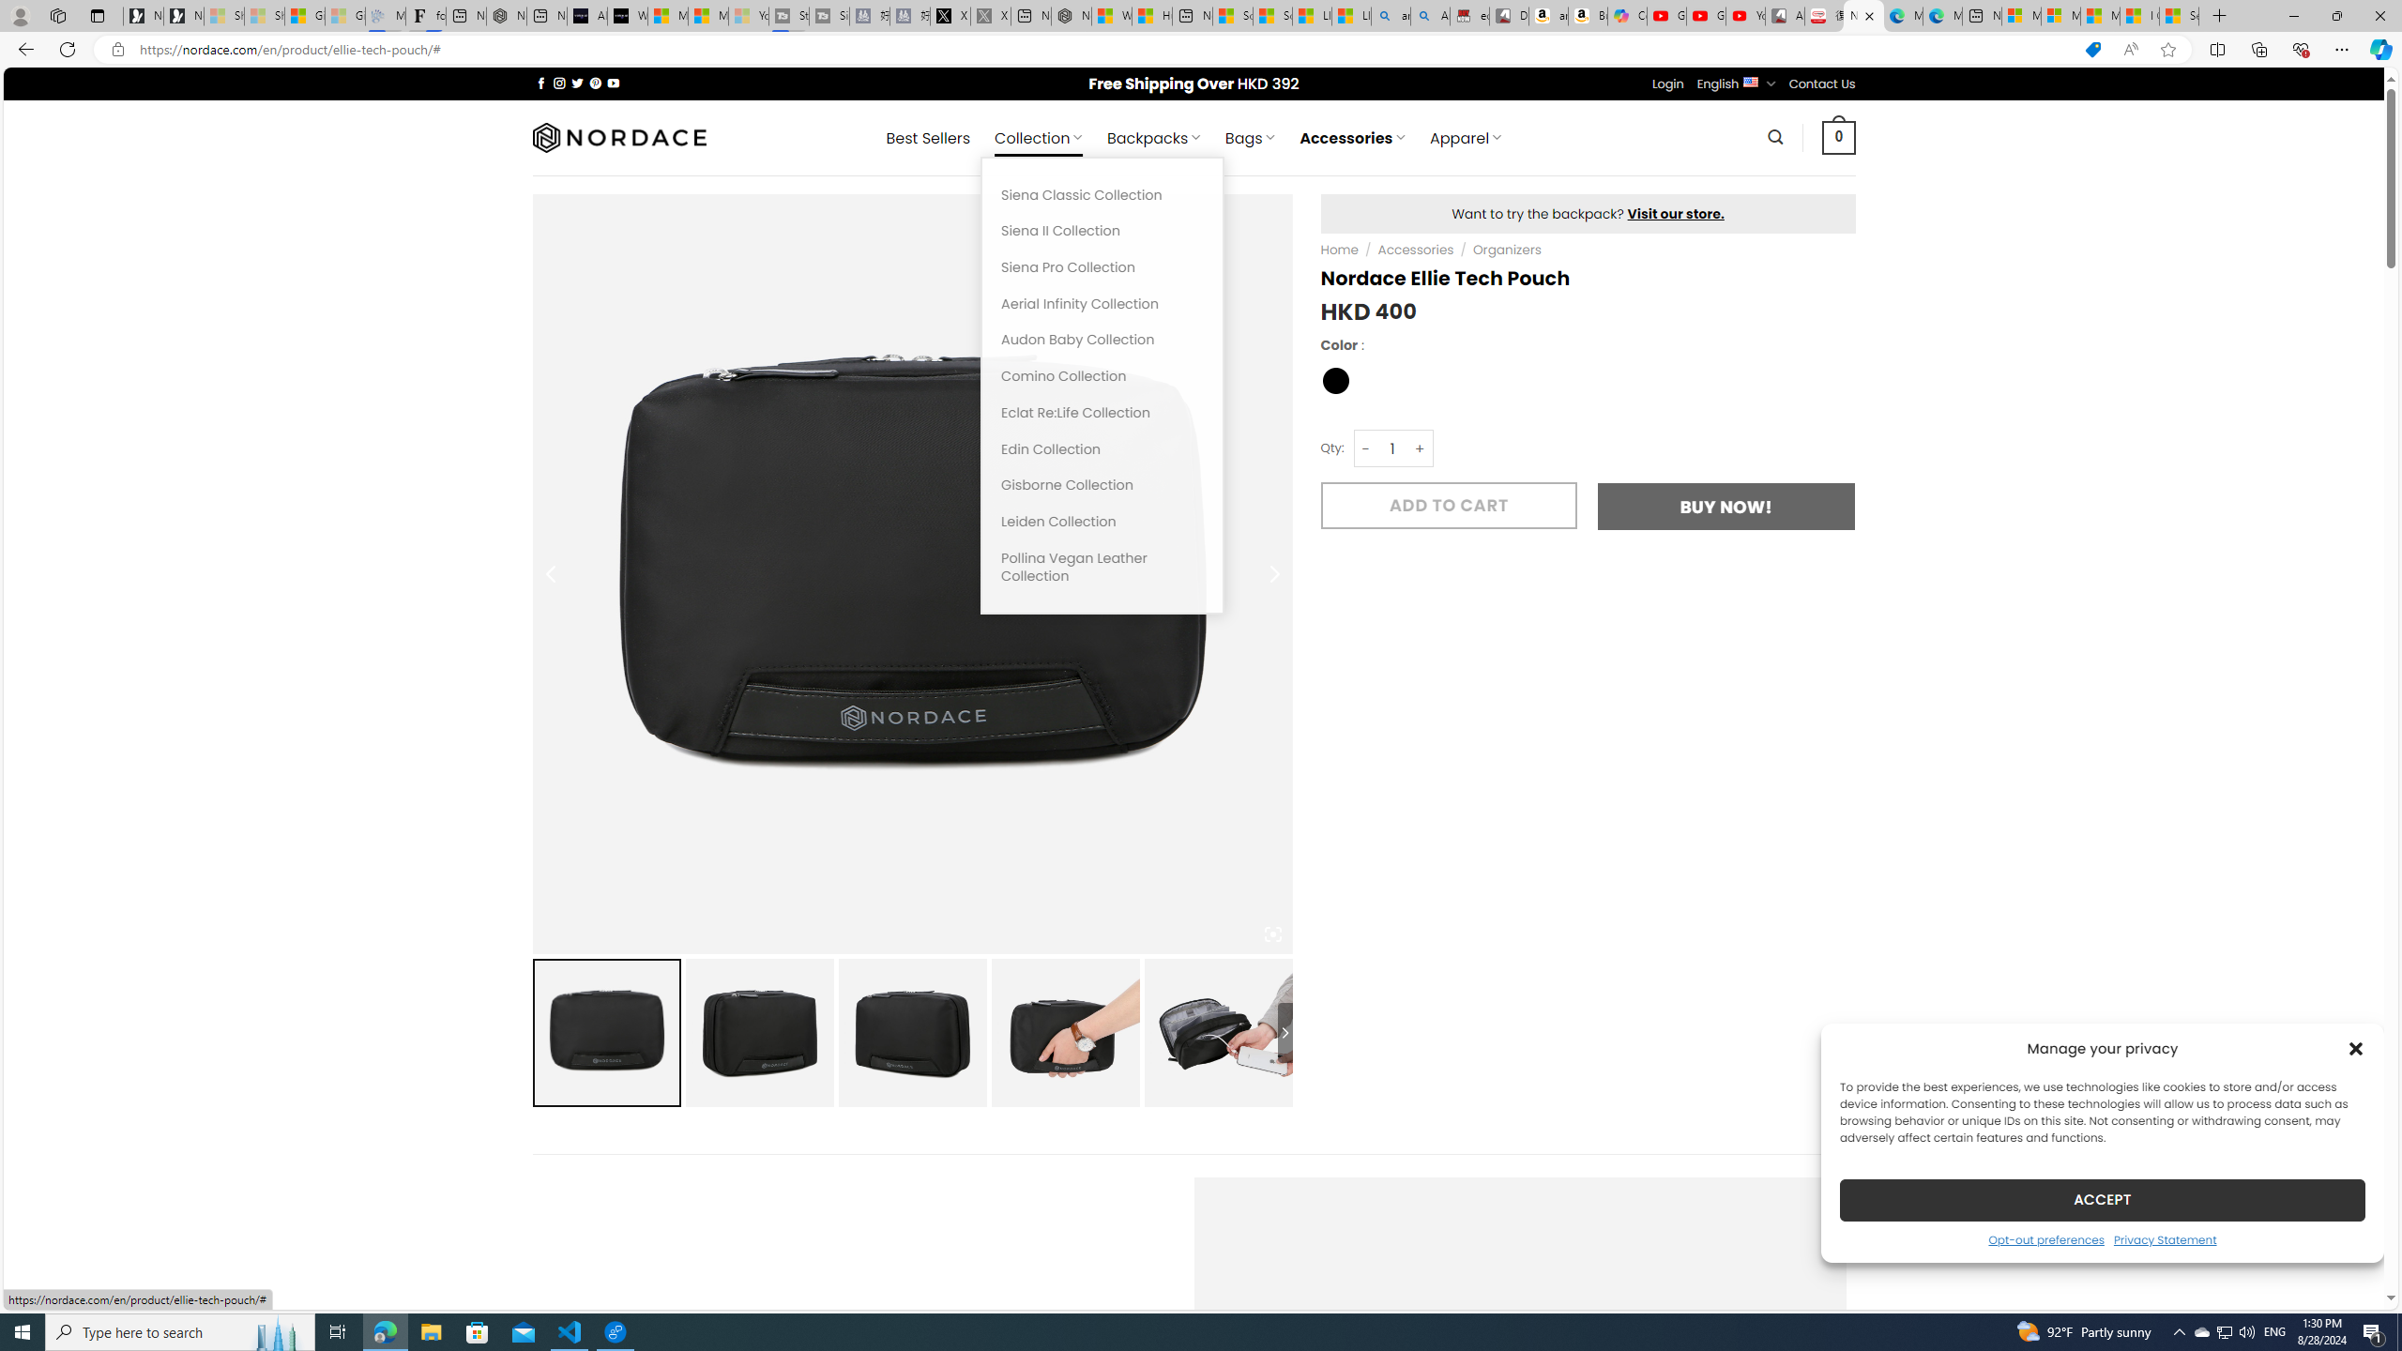  What do you see at coordinates (2336, 16) in the screenshot?
I see `Restore` at bounding box center [2336, 16].